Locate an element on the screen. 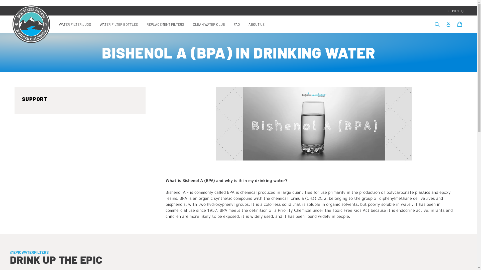 This screenshot has width=481, height=270. WATER FILTER BOTTLES
EXPAND is located at coordinates (119, 24).